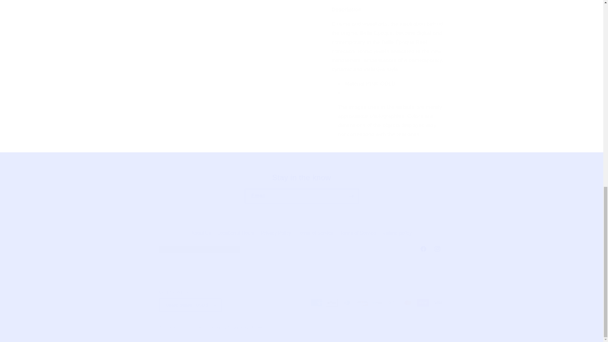 The width and height of the screenshot is (608, 342). What do you see at coordinates (301, 249) in the screenshot?
I see `Stay in the know` at bounding box center [301, 249].